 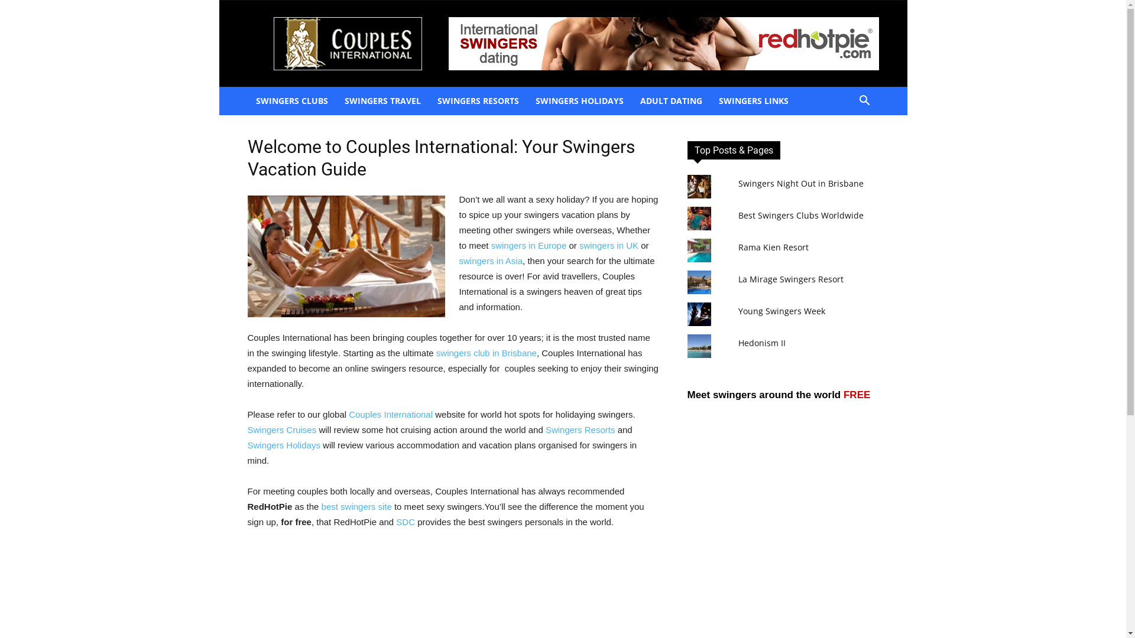 What do you see at coordinates (801, 215) in the screenshot?
I see `Best Swingers Clubs Worldwide` at bounding box center [801, 215].